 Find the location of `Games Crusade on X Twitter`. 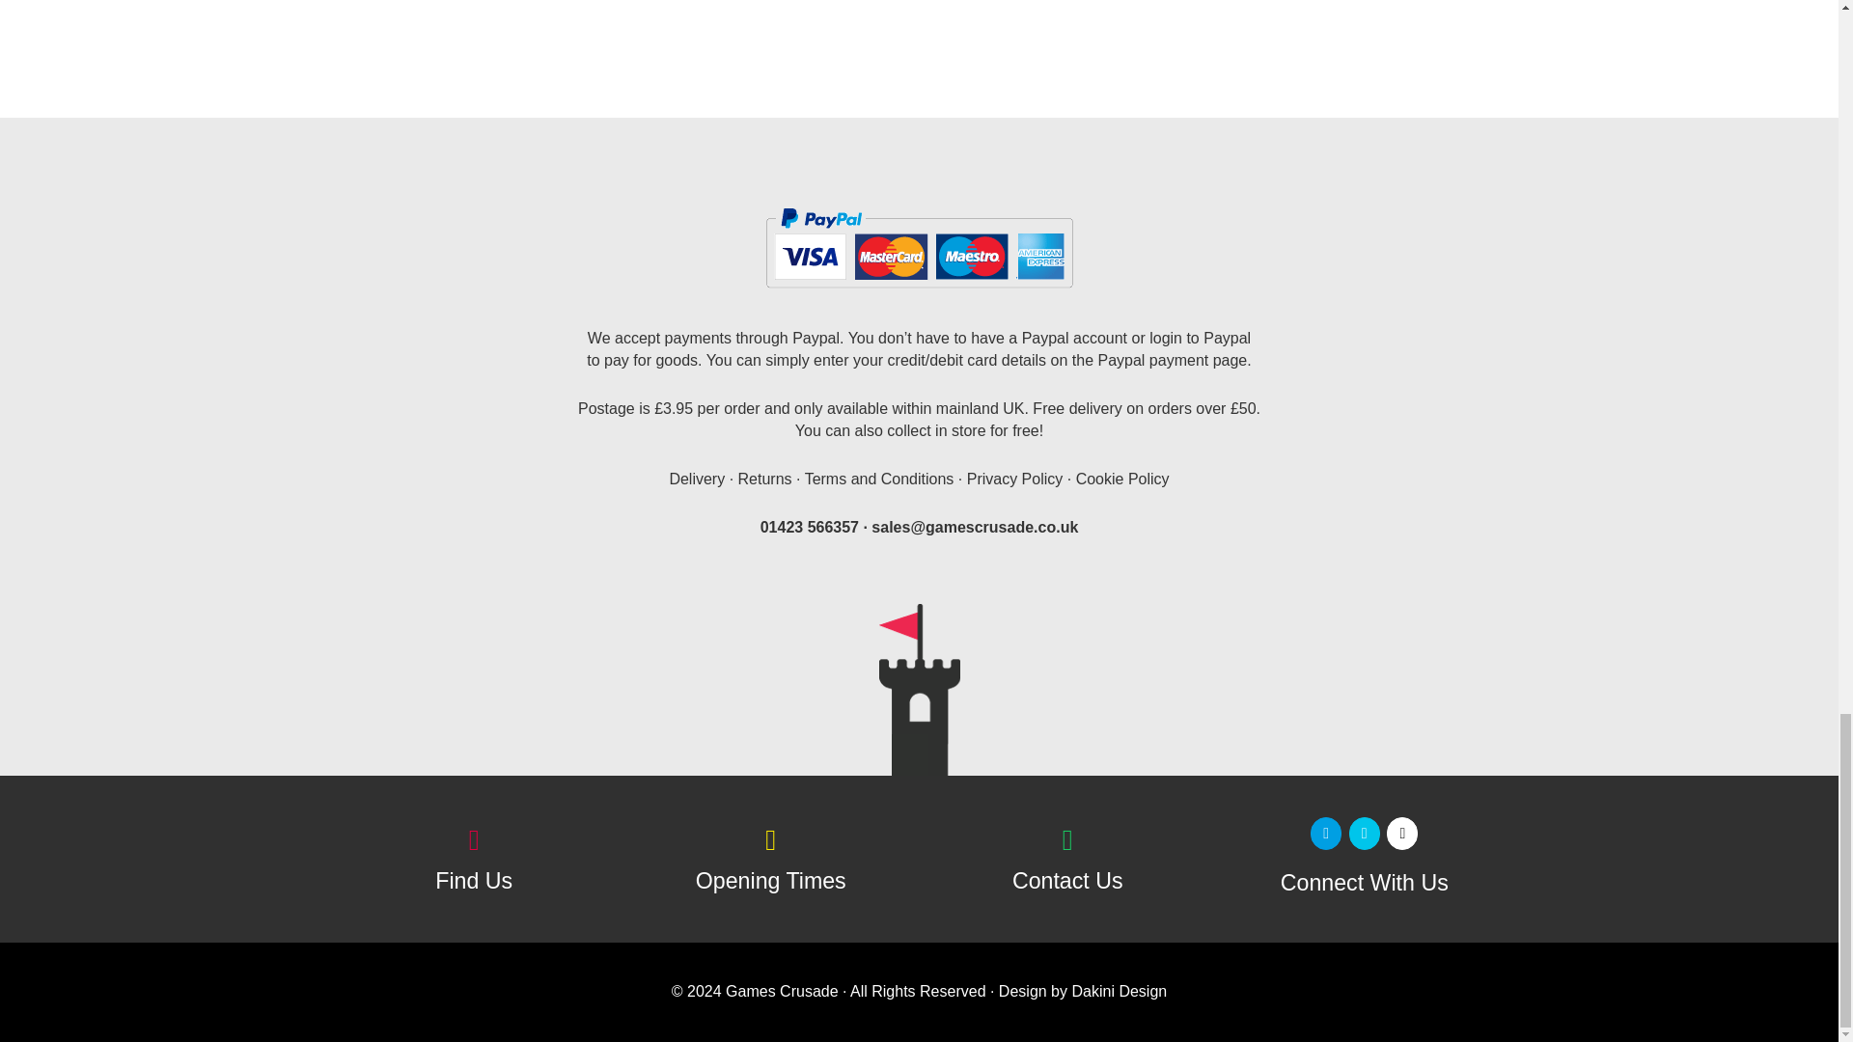

Games Crusade on X Twitter is located at coordinates (1365, 834).